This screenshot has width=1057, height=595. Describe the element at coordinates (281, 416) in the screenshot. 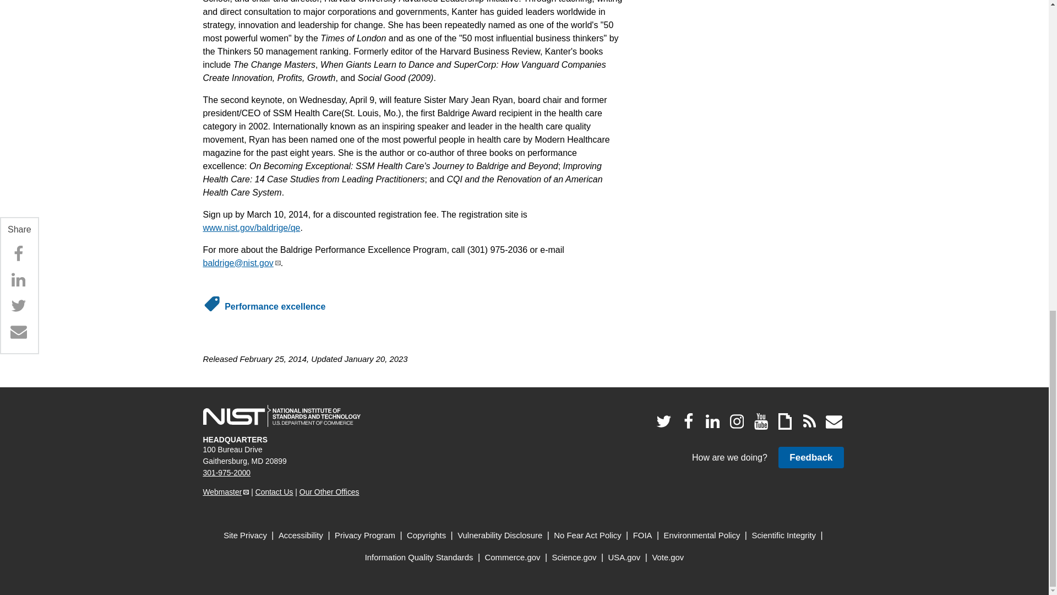

I see `National Institute of Standards and Technology` at that location.